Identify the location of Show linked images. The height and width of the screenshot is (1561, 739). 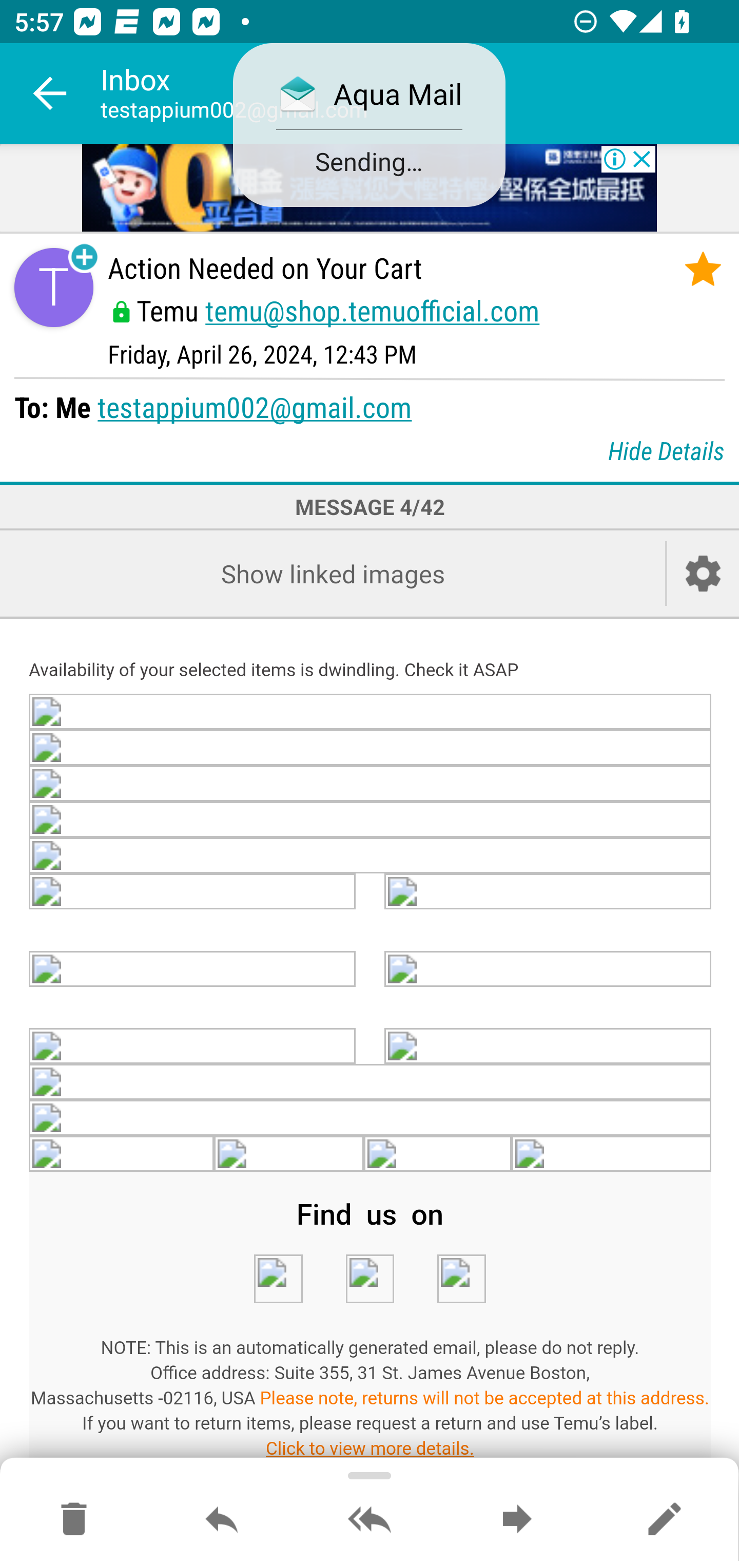
(333, 573).